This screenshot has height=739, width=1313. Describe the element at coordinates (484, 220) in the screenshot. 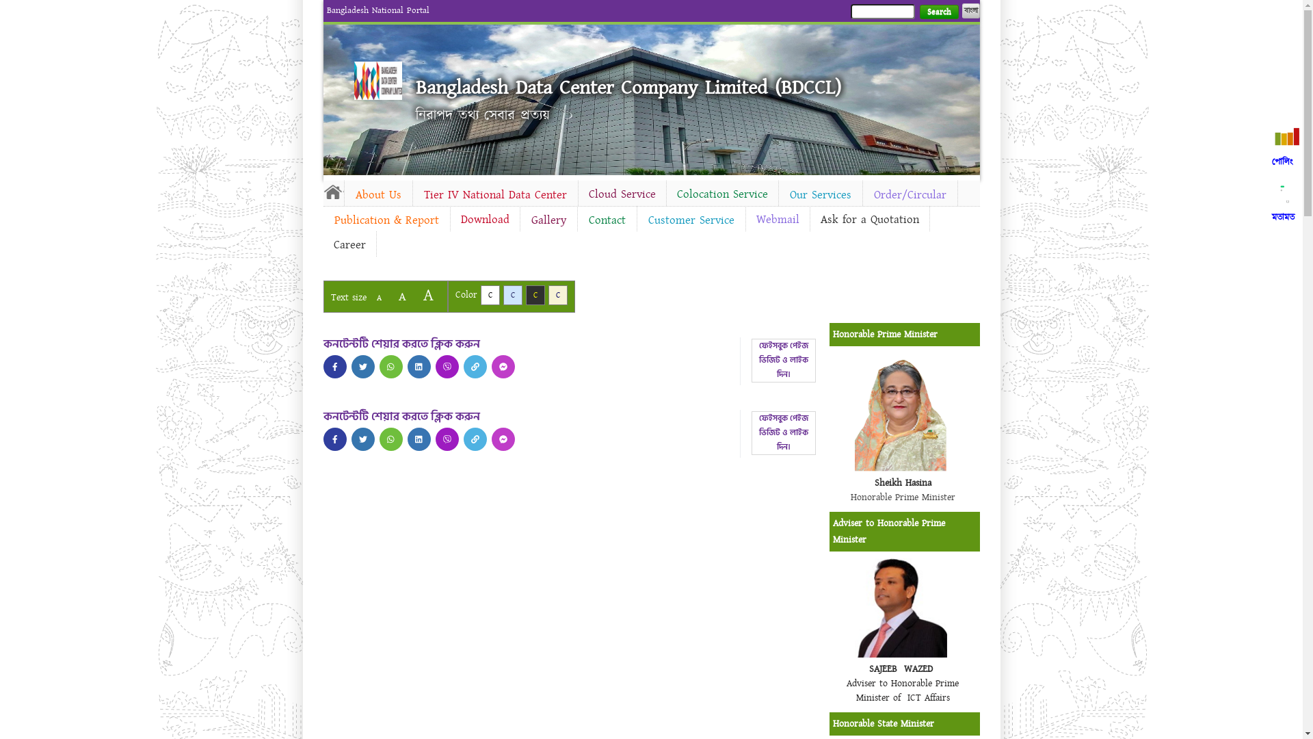

I see `Download` at that location.